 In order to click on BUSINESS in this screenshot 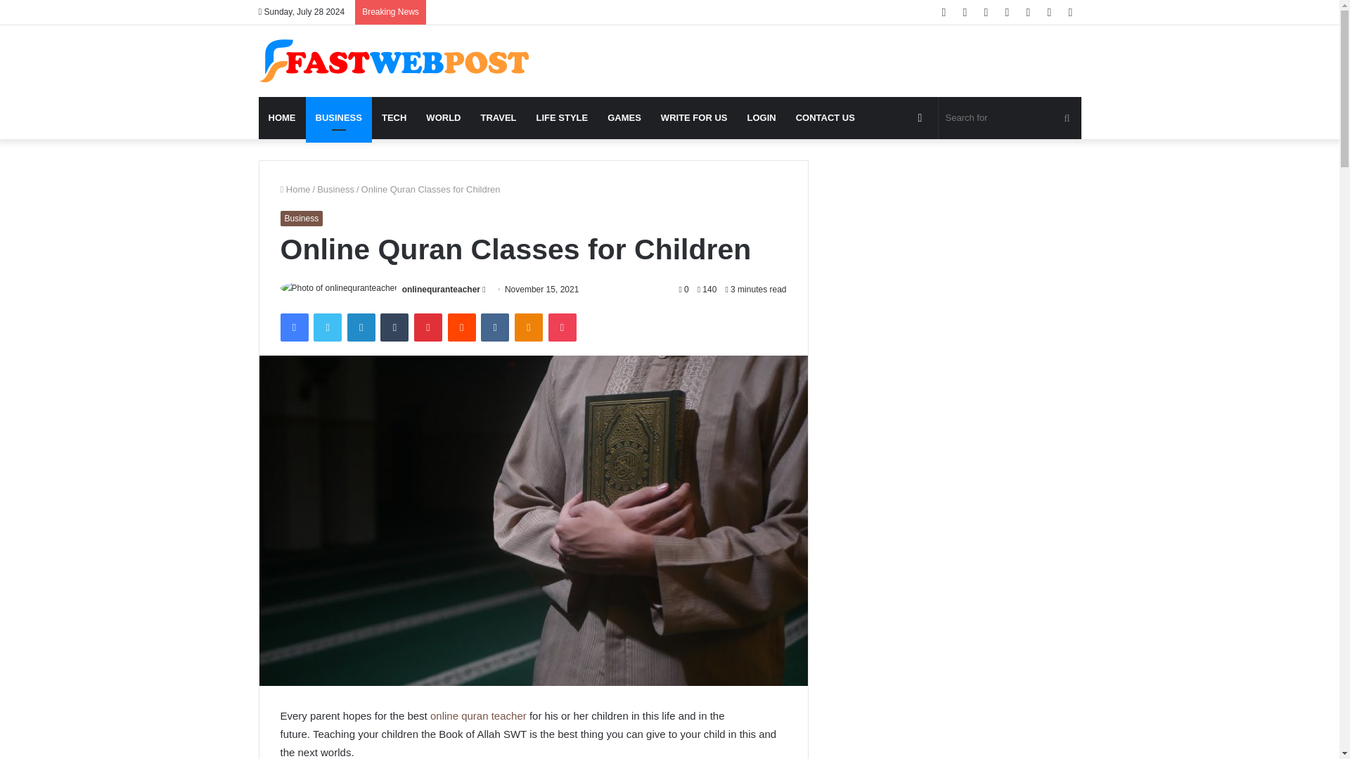, I will do `click(337, 118)`.